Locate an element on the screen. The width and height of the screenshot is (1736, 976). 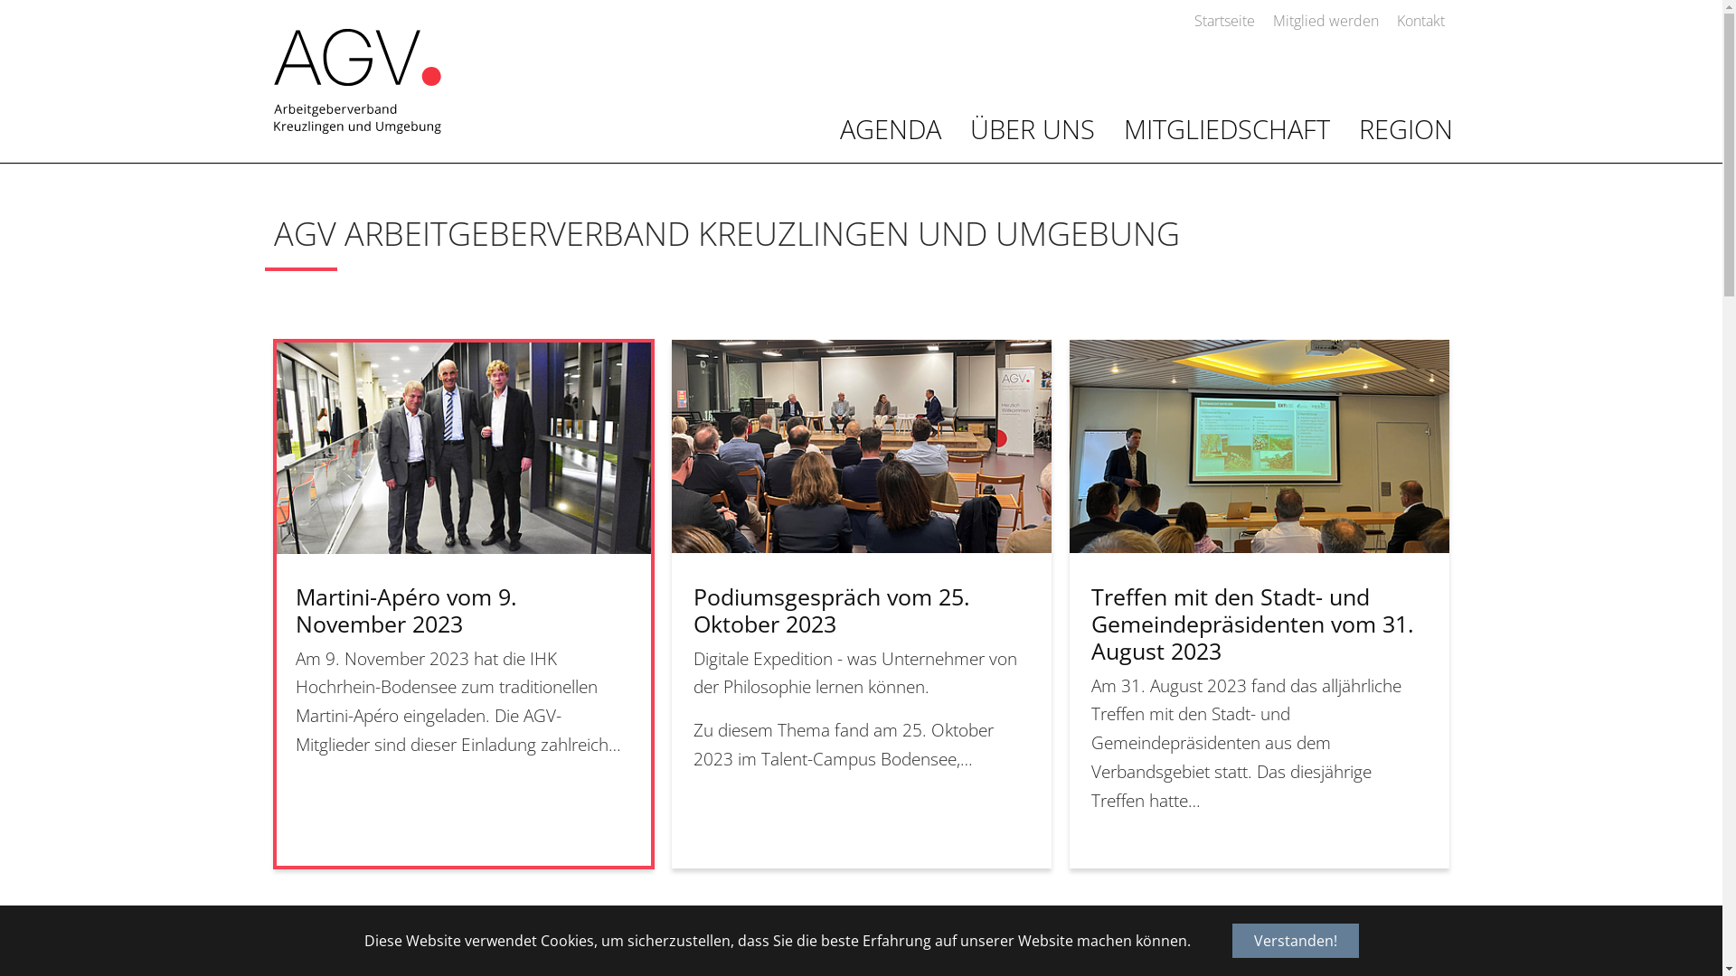
REGION is located at coordinates (1405, 130).